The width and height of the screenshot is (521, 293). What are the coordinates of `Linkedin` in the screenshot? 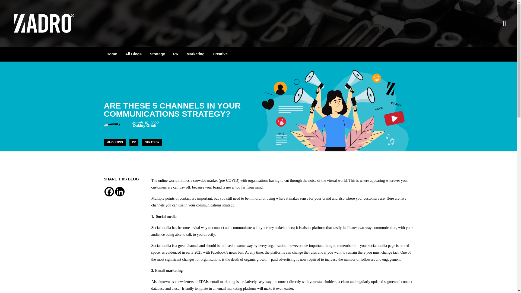 It's located at (120, 192).